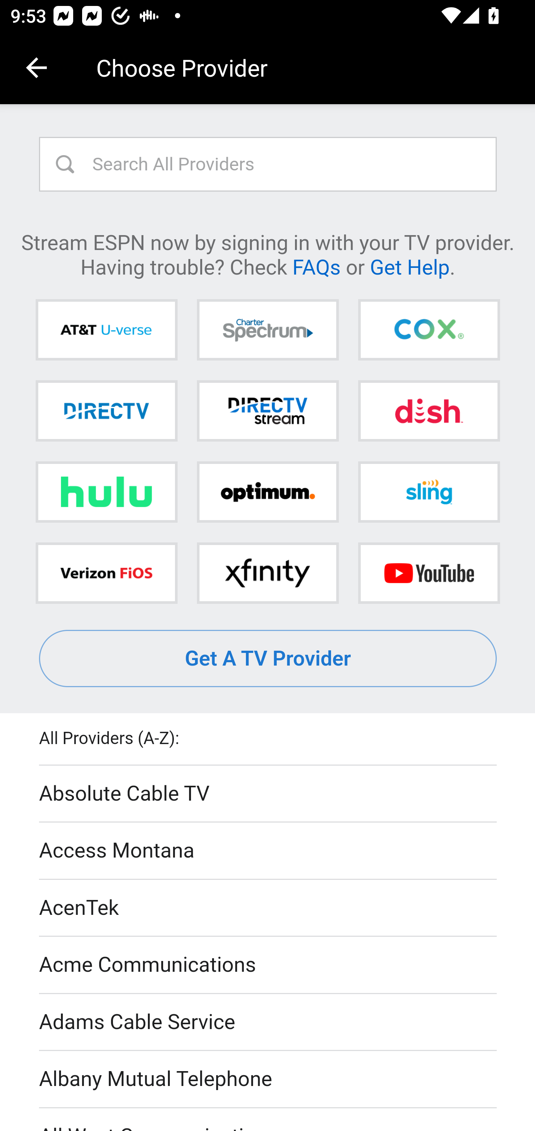 The width and height of the screenshot is (535, 1131). I want to click on Absolute Cable TV, so click(268, 794).